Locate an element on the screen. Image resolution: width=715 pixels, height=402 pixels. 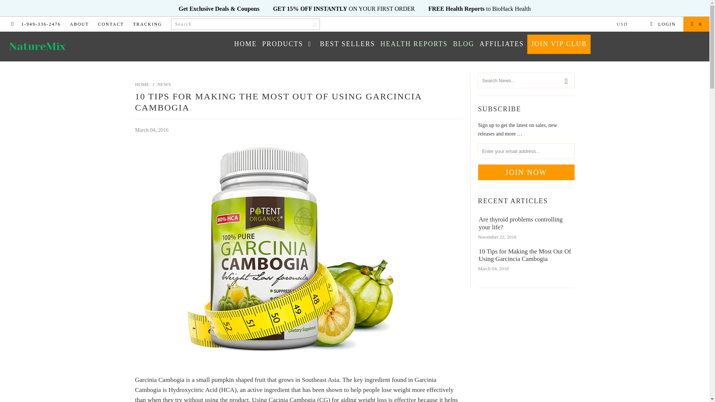
My Account  is located at coordinates (663, 24).